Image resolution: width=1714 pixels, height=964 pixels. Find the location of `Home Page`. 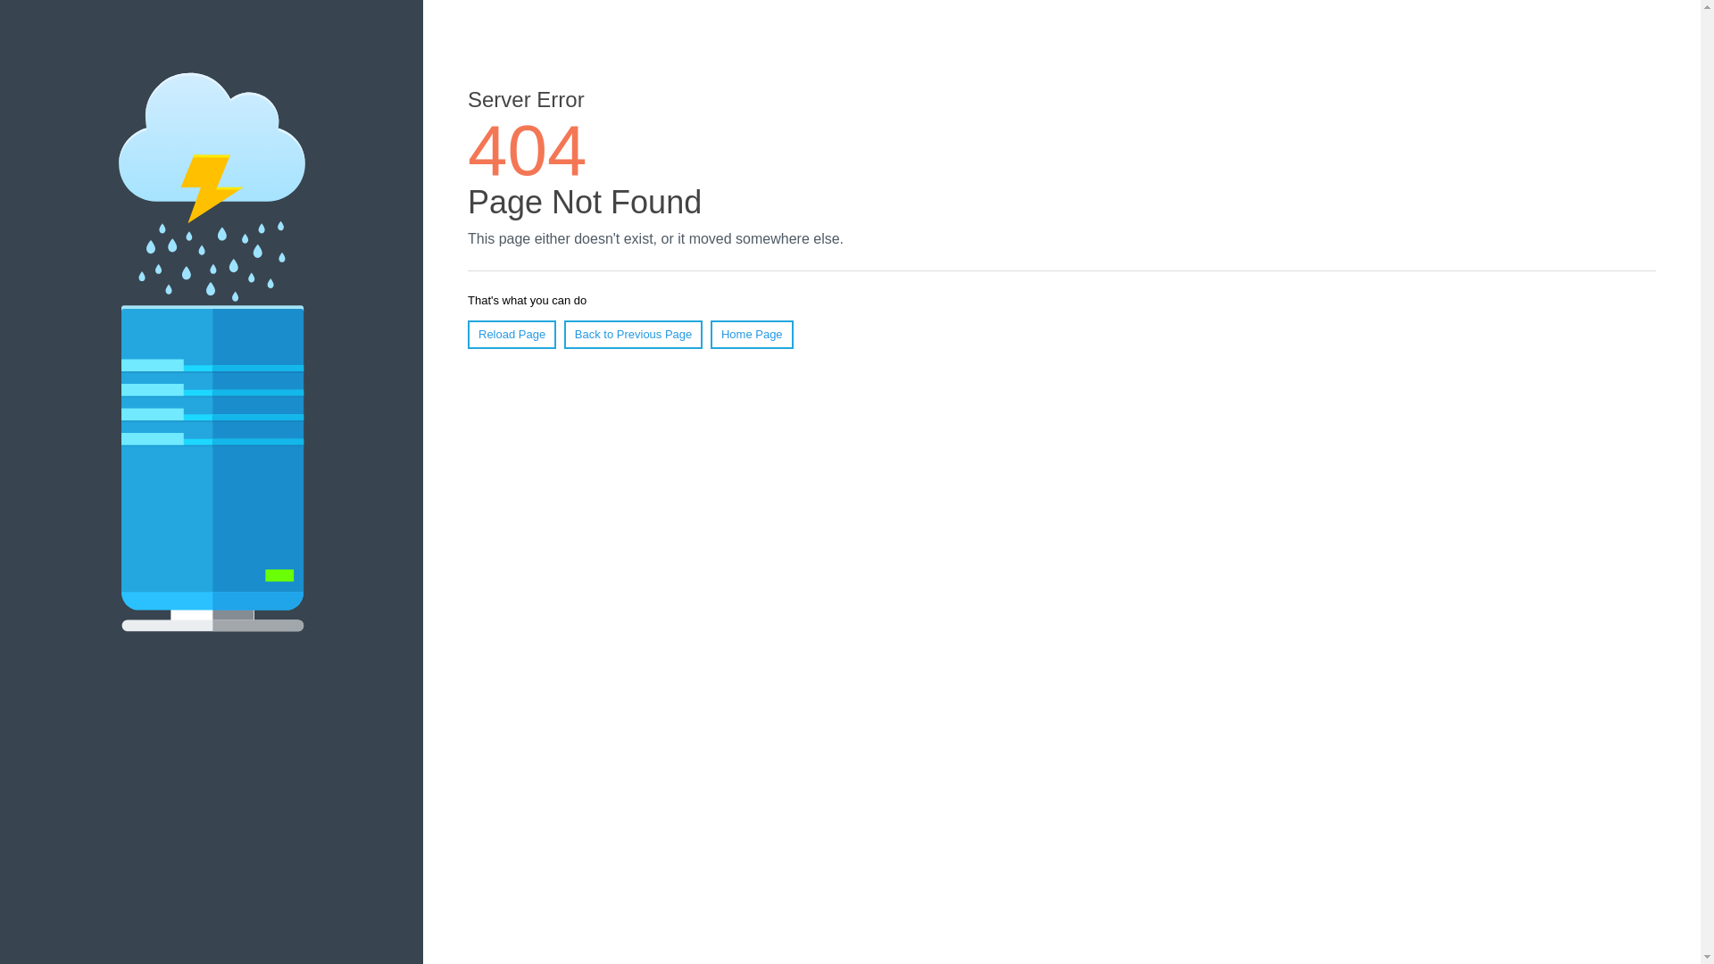

Home Page is located at coordinates (752, 335).